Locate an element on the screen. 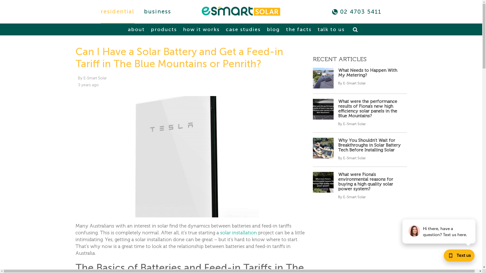 The image size is (486, 273). case studies is located at coordinates (243, 29).